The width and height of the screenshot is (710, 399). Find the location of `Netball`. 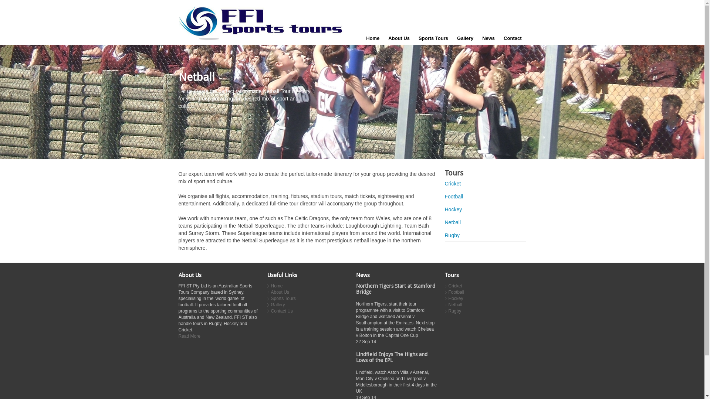

Netball is located at coordinates (455, 305).